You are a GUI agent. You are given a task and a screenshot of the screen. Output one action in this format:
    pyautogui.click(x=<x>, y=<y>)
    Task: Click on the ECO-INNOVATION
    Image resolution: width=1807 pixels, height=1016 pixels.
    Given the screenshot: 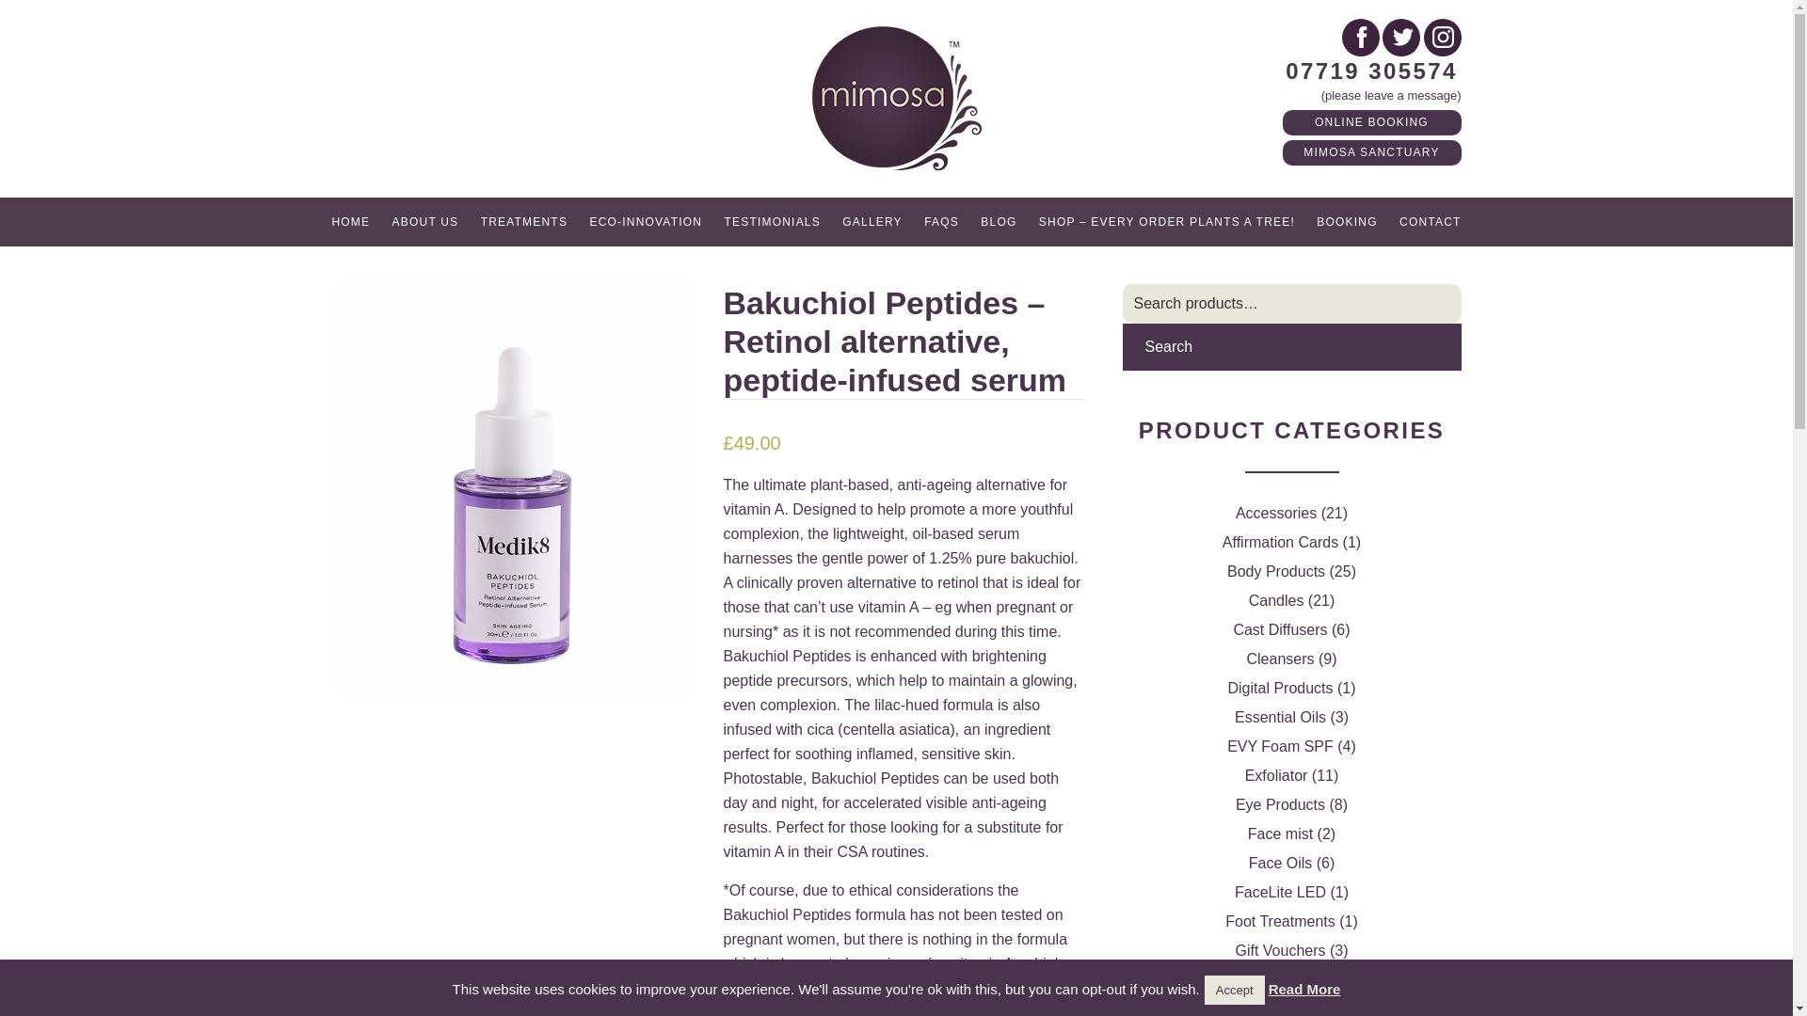 What is the action you would take?
    pyautogui.click(x=646, y=222)
    